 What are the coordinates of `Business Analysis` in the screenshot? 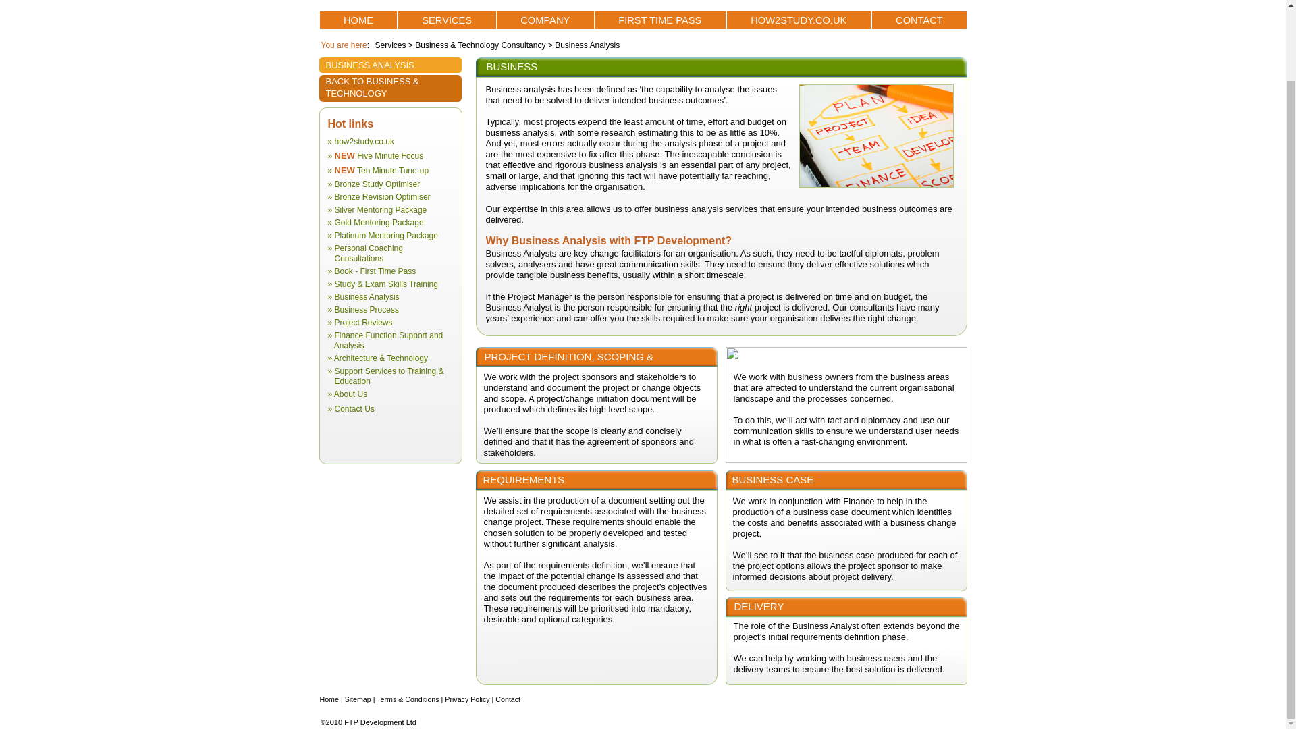 It's located at (586, 45).